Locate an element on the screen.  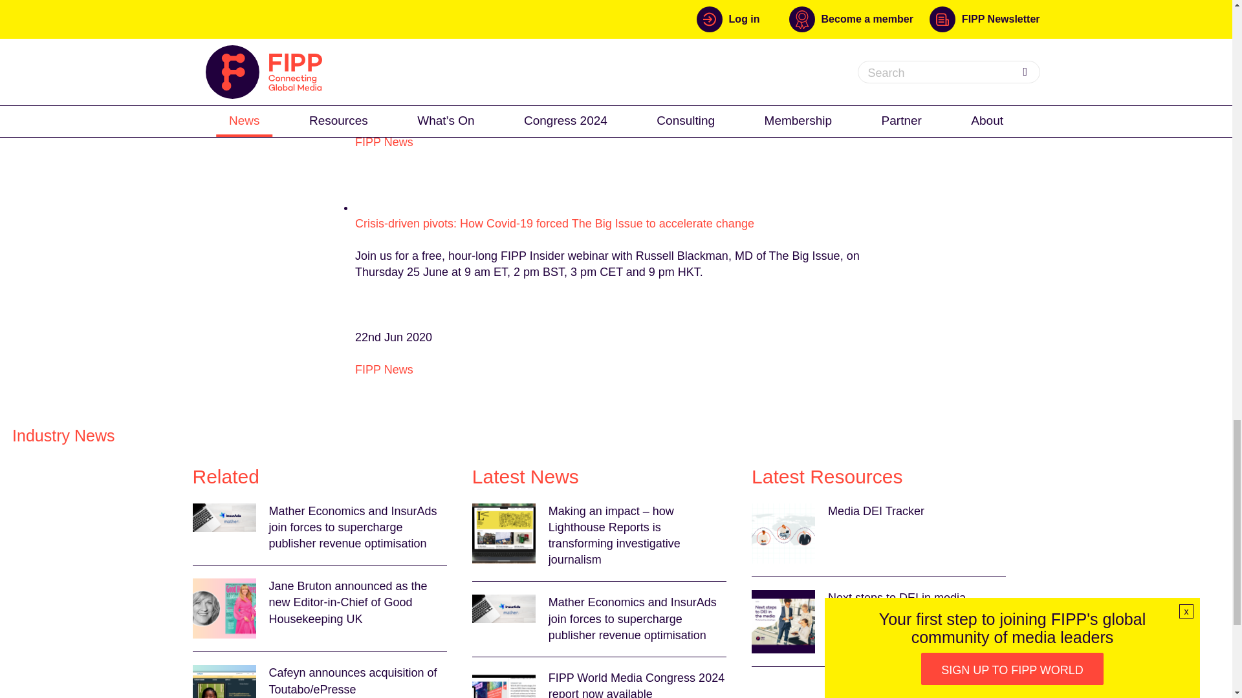
FIPP News is located at coordinates (384, 142).